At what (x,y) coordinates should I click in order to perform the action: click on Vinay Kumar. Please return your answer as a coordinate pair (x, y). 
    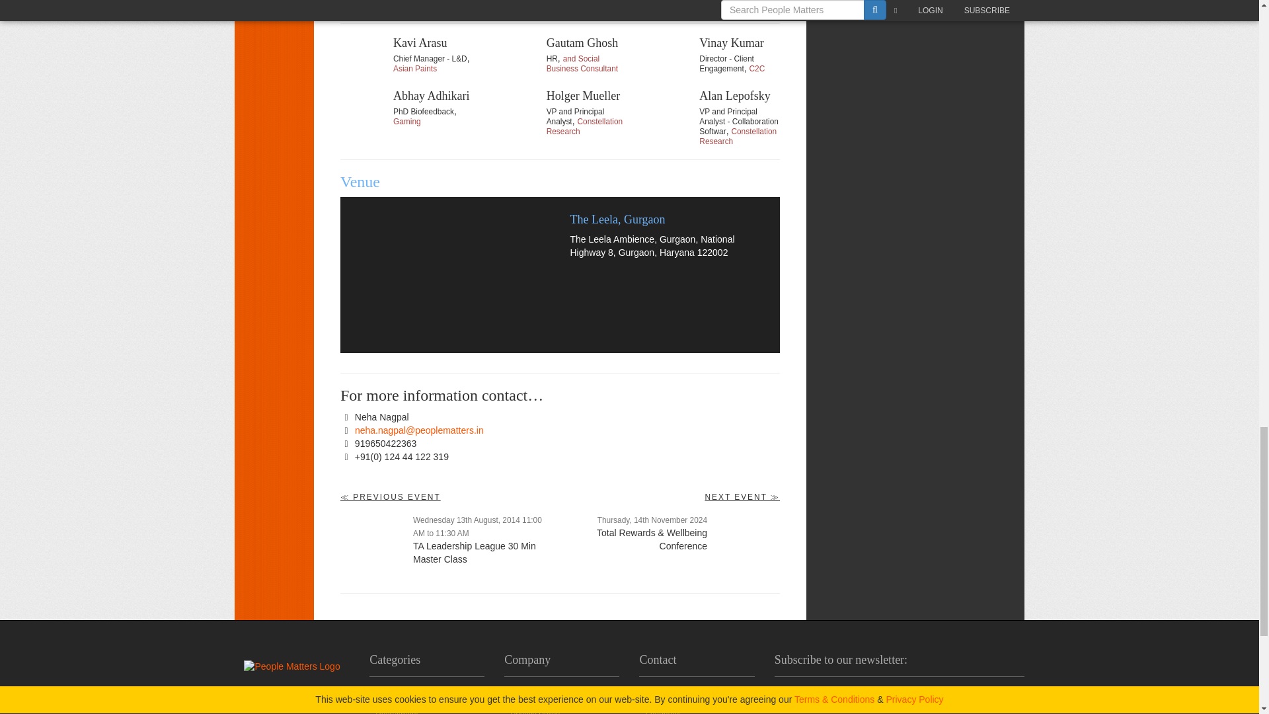
    Looking at the image, I should click on (669, 60).